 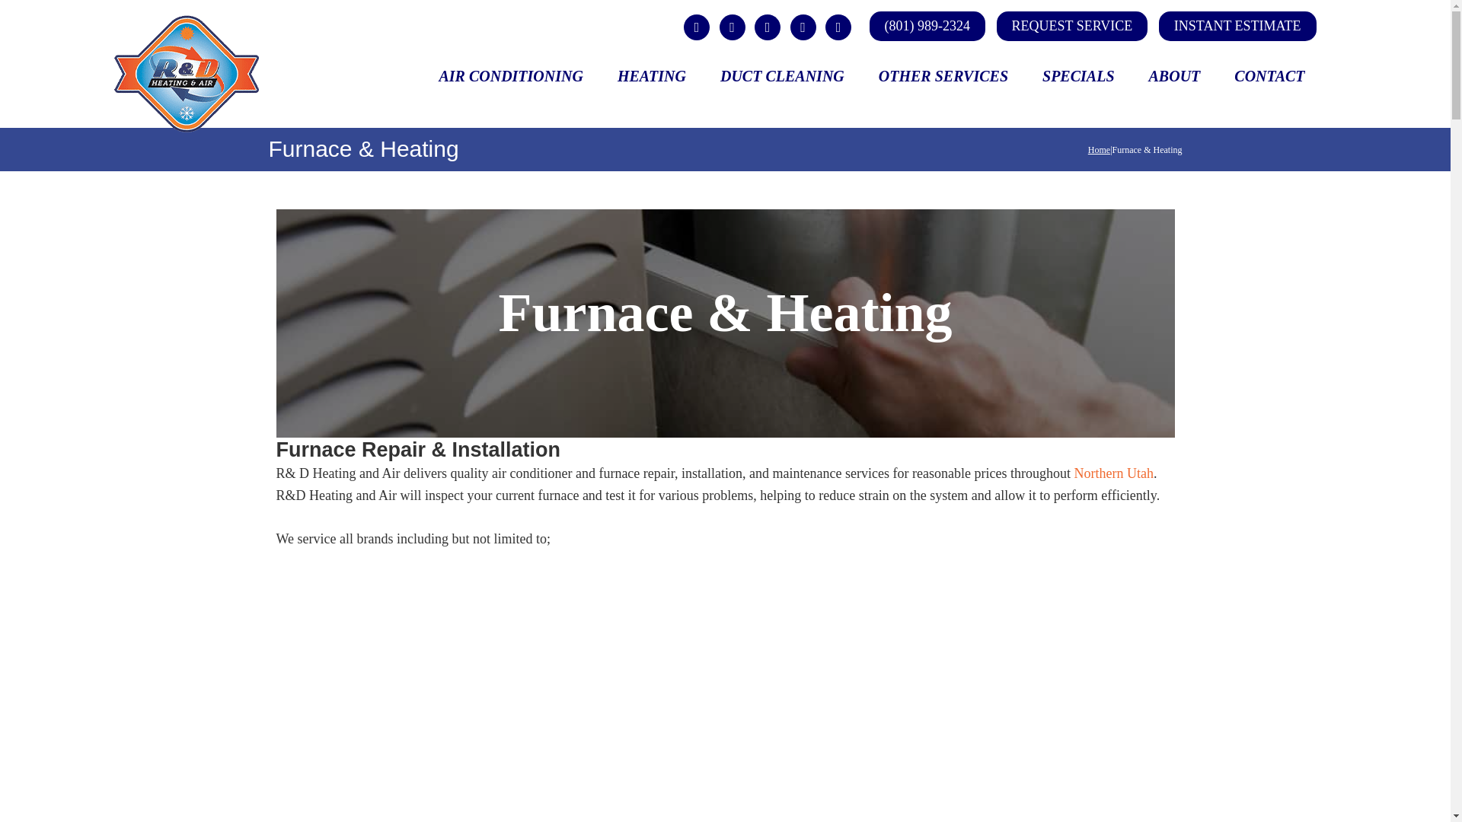 I want to click on Default Label, so click(x=768, y=26).